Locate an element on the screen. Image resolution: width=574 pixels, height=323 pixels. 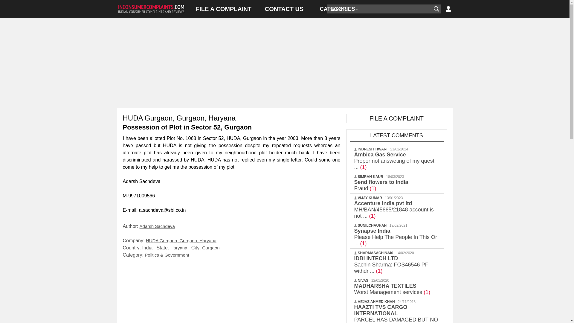
MADHARSHA TEXTILES - Worst Management services is located at coordinates (392, 289).